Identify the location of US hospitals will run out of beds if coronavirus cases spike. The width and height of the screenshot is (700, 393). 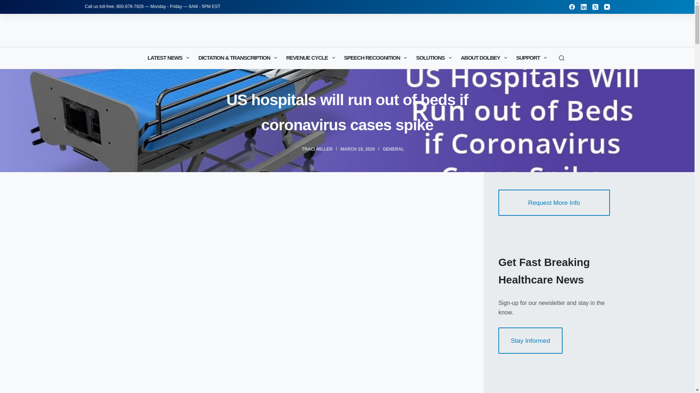
(347, 112).